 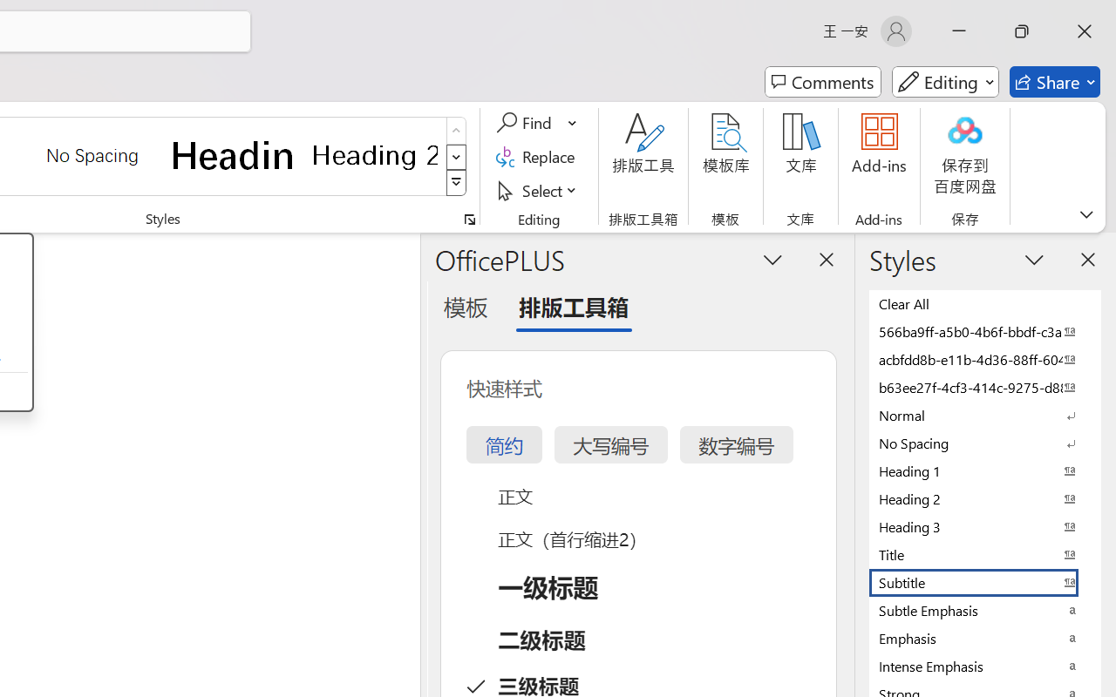 What do you see at coordinates (457, 131) in the screenshot?
I see `Row up` at bounding box center [457, 131].